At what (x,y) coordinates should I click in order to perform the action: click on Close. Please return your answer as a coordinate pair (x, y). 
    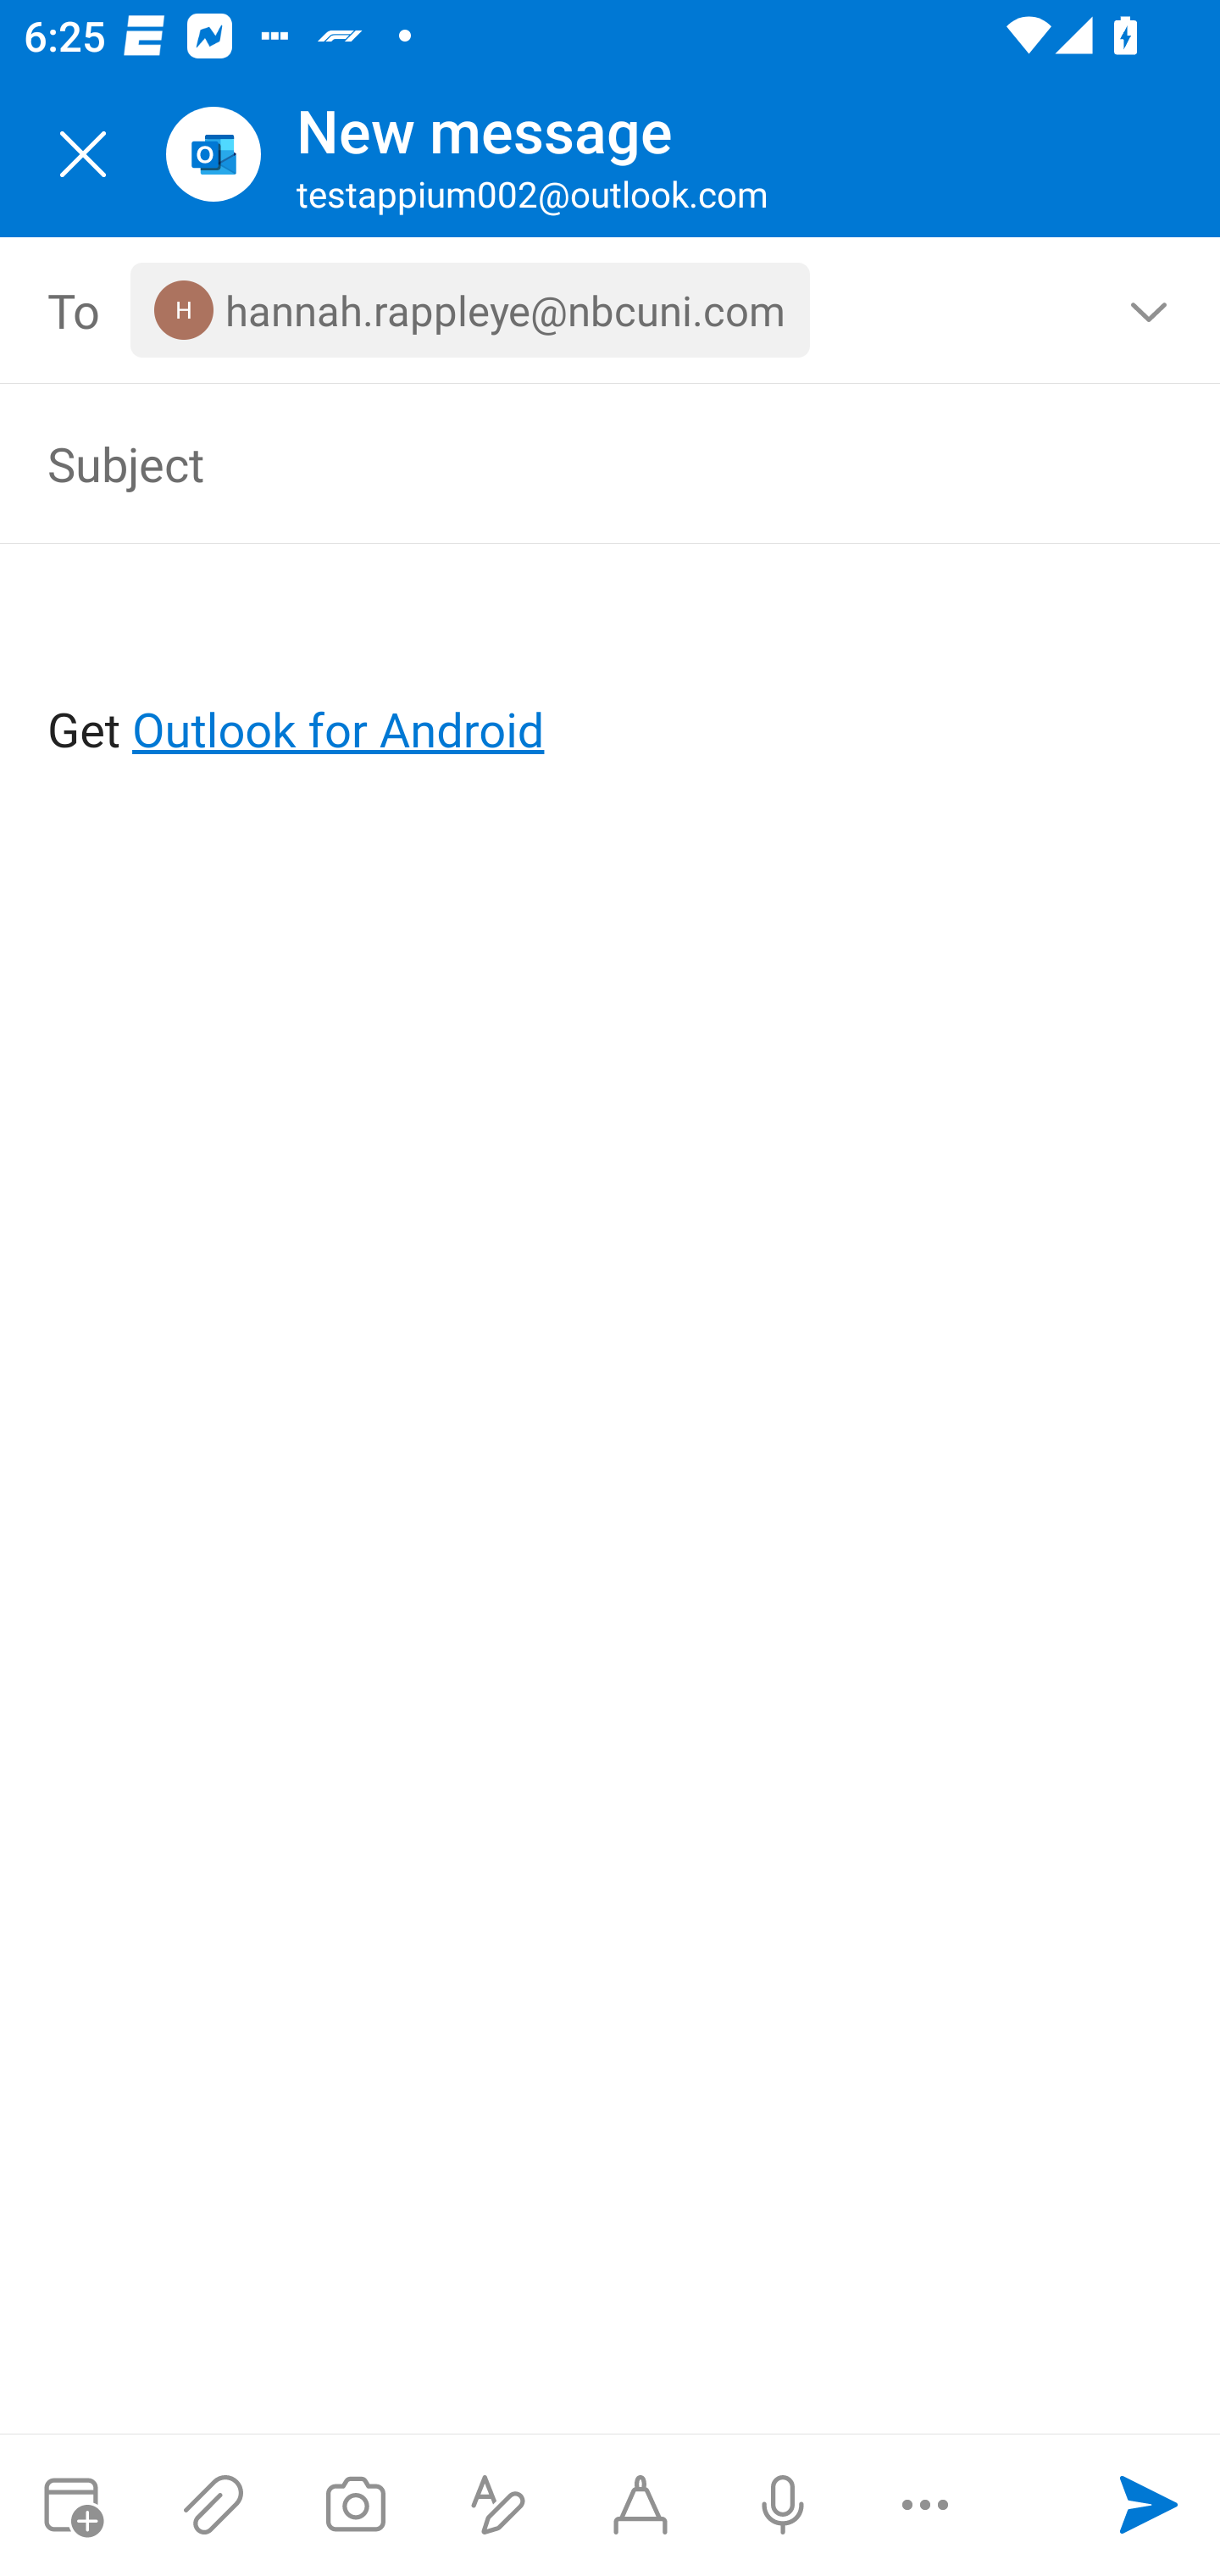
    Looking at the image, I should click on (83, 154).